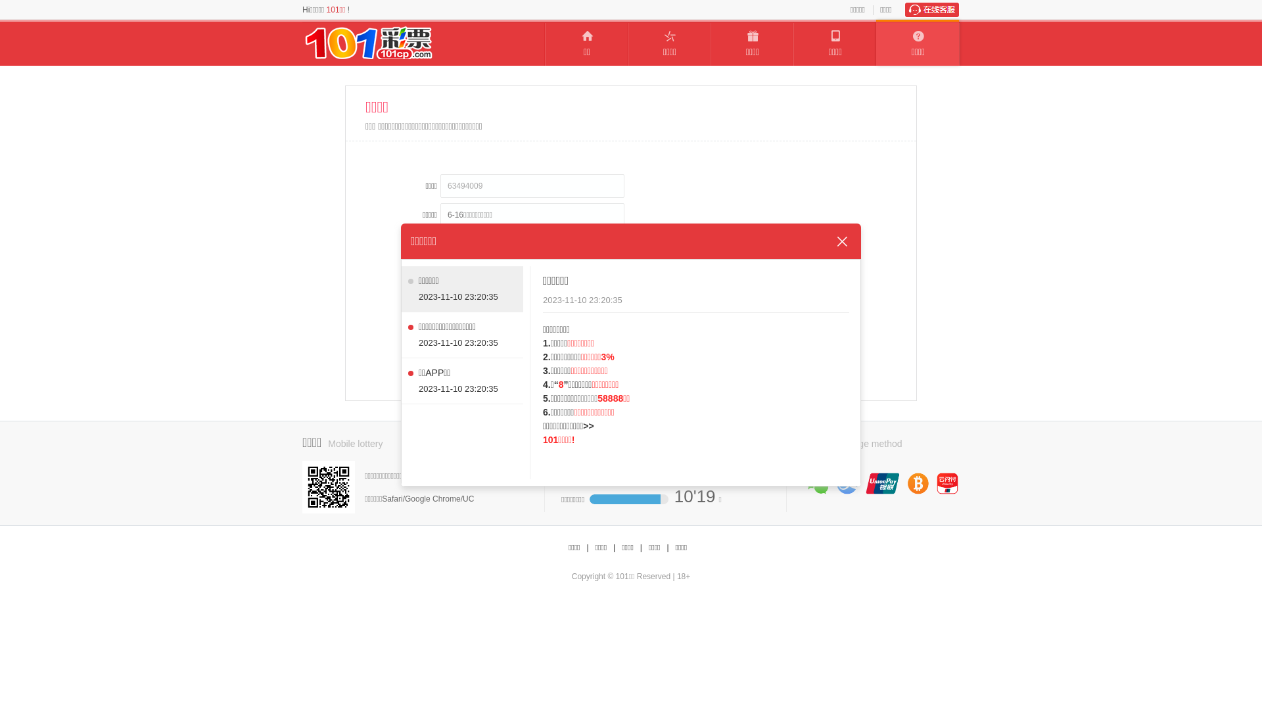  I want to click on |, so click(614, 548).